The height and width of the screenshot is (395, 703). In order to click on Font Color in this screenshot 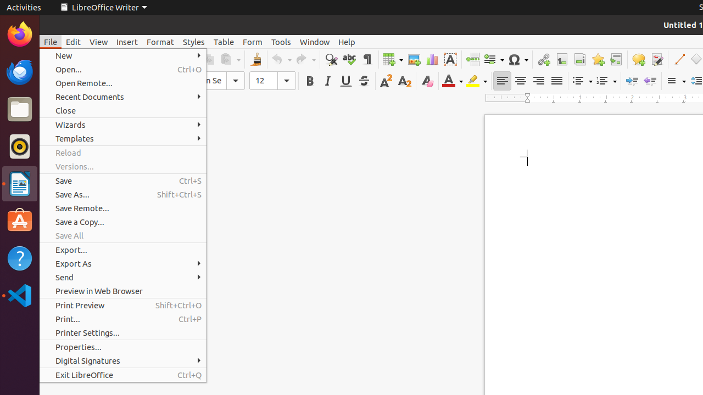, I will do `click(453, 81)`.